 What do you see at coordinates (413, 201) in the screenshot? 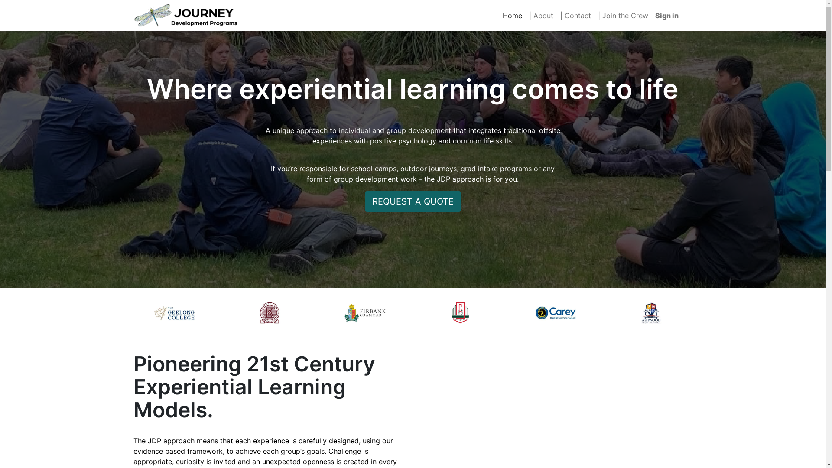
I see `REQUEST A QUOTE` at bounding box center [413, 201].